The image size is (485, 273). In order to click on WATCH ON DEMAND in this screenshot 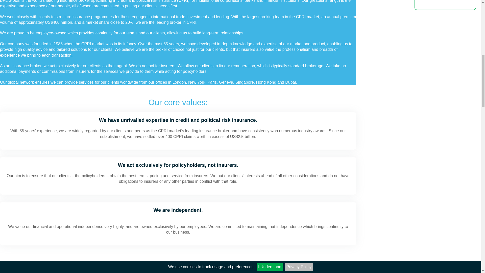, I will do `click(445, 5)`.